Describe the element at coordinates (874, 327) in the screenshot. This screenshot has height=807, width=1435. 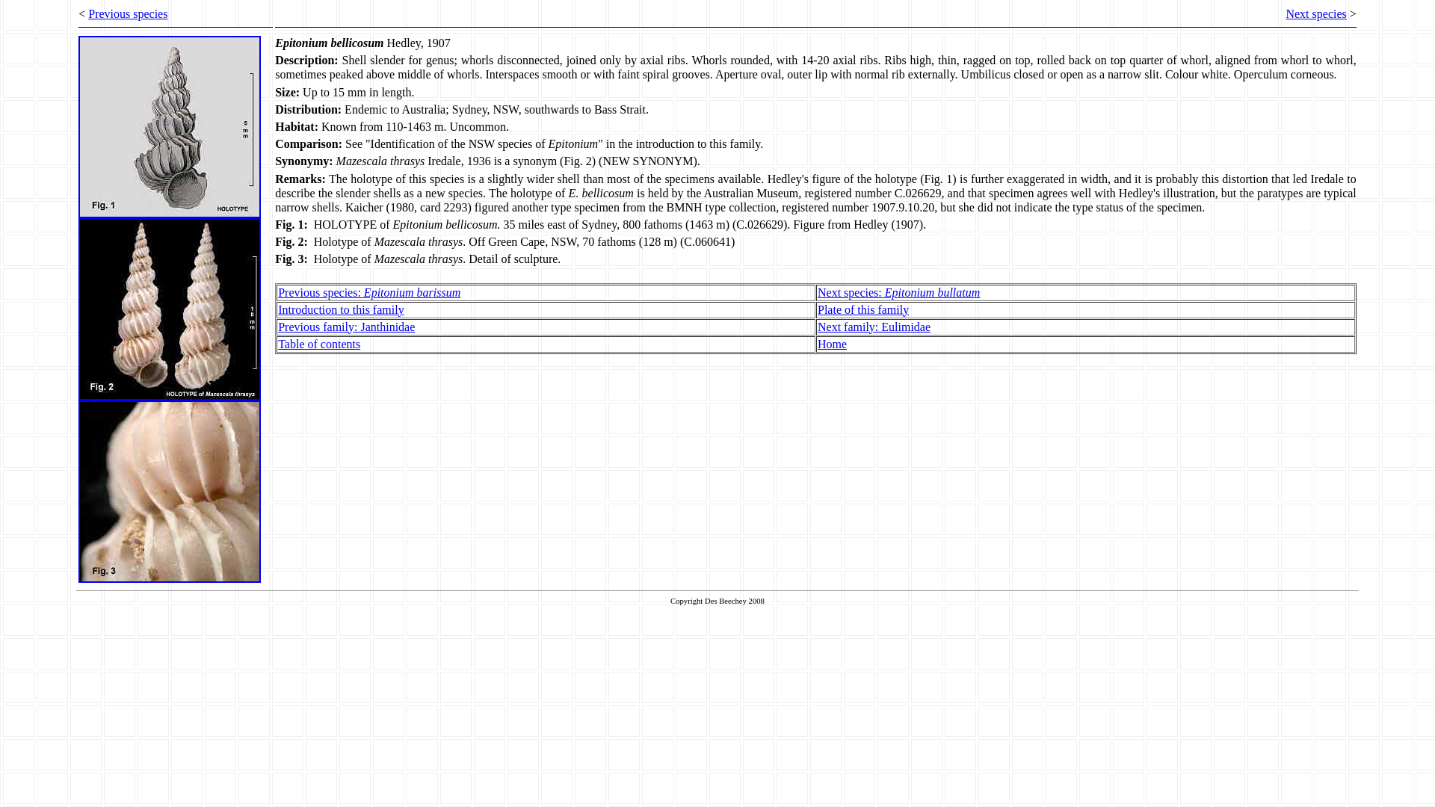
I see `Next family: Eulimidae` at that location.